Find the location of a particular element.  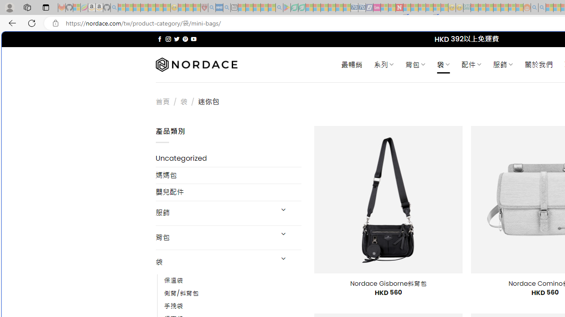

Recipes - MSN - Sleeping is located at coordinates (182, 8).